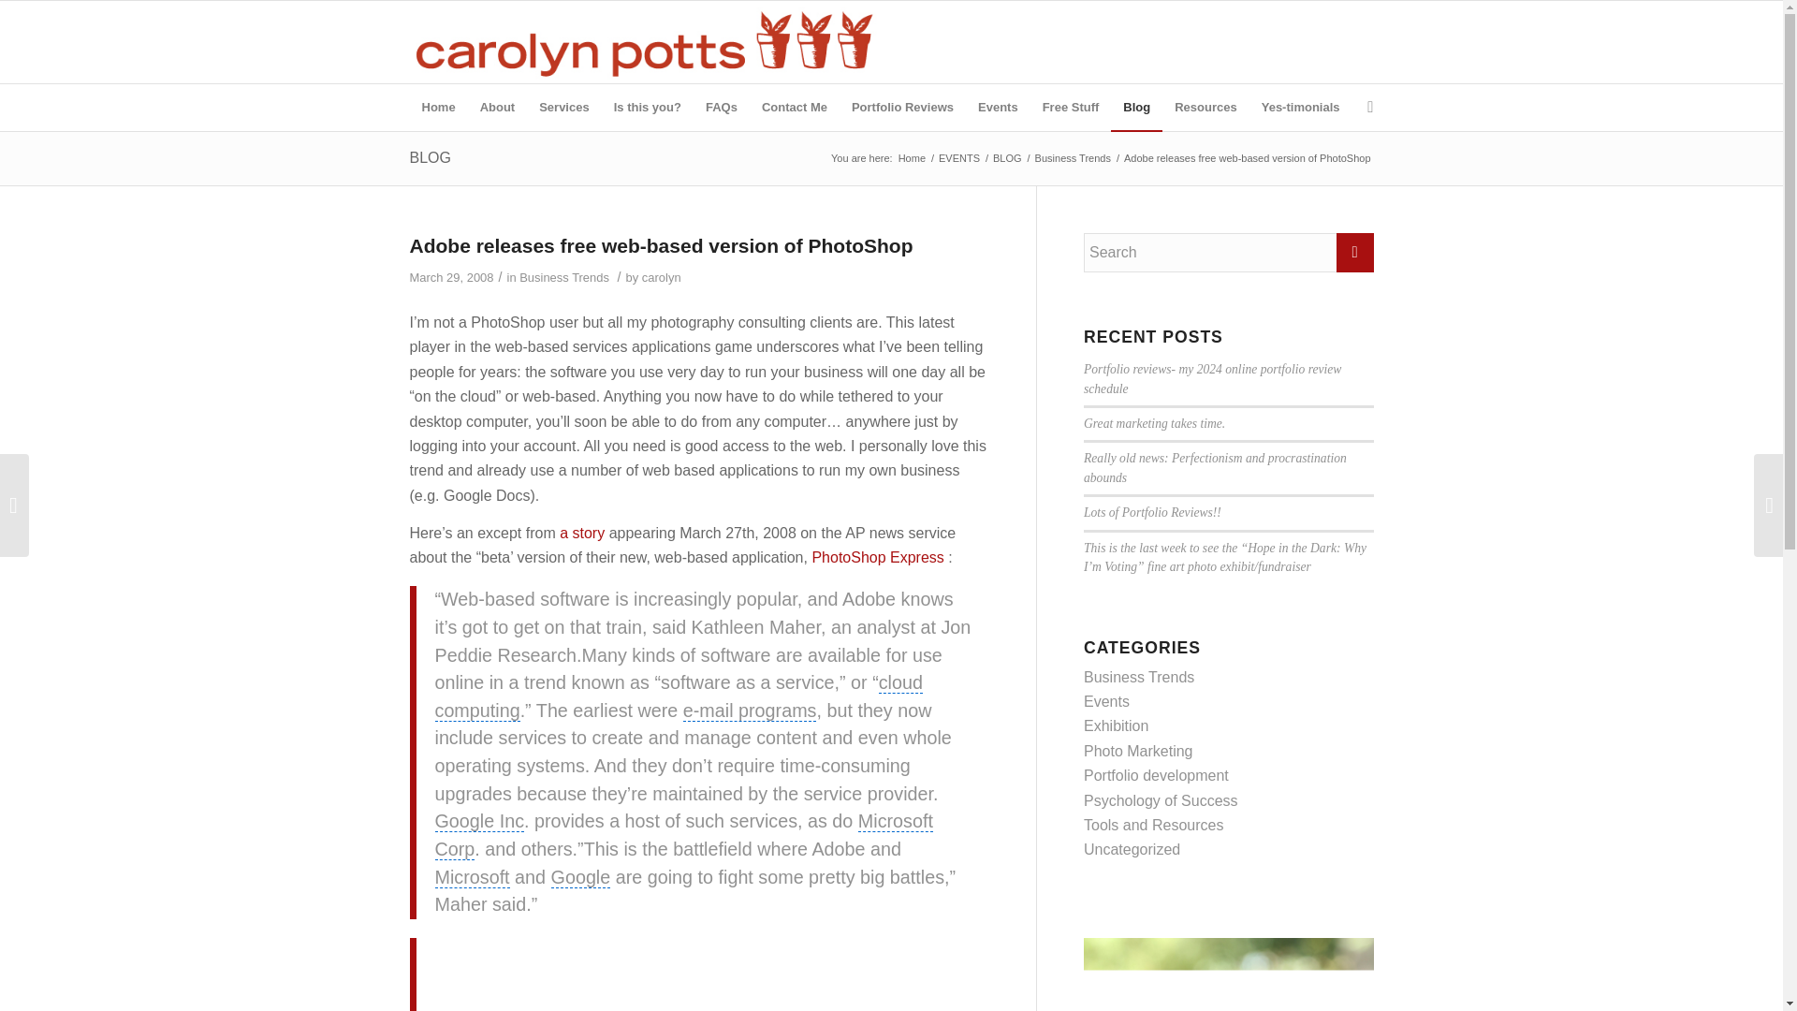 The height and width of the screenshot is (1011, 1797). I want to click on Free Stuff, so click(1071, 107).